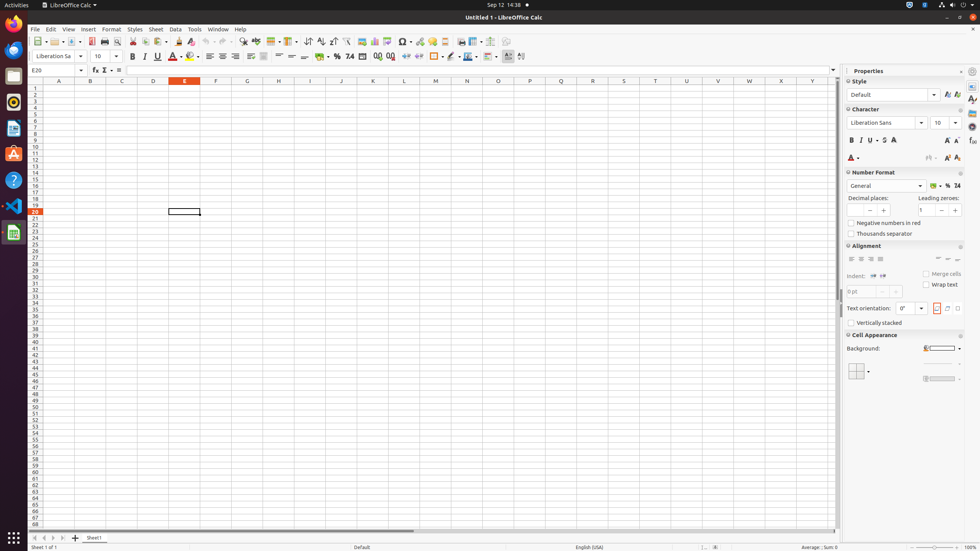  What do you see at coordinates (904, 234) in the screenshot?
I see `Thousands separator` at bounding box center [904, 234].